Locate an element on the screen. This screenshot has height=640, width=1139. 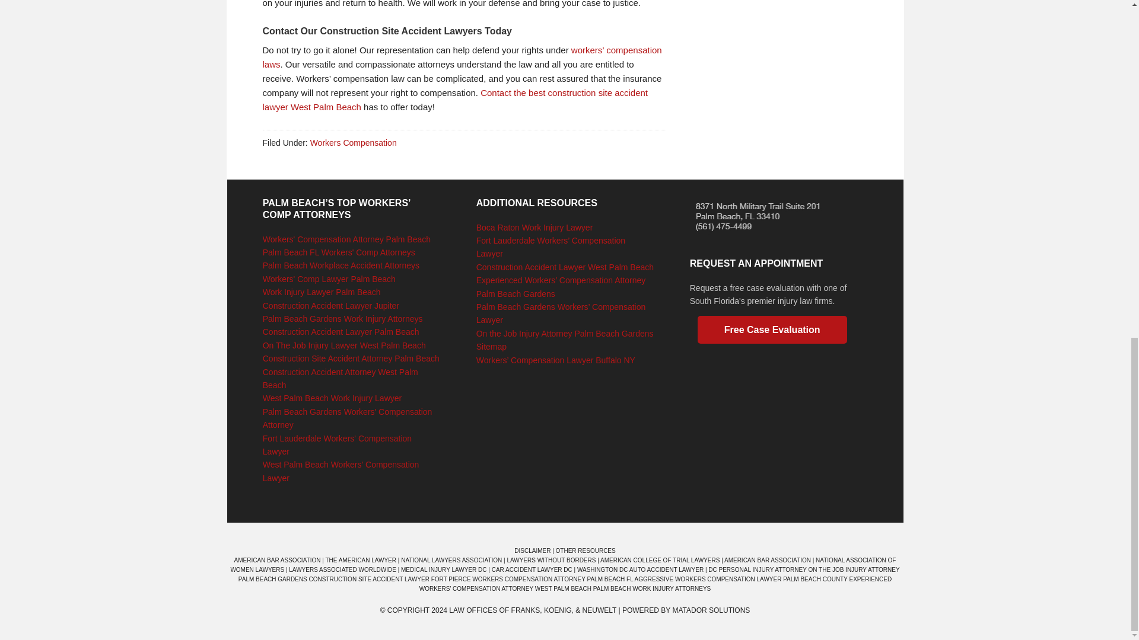
Construction Accident Lawyer Palm Beach is located at coordinates (341, 332).